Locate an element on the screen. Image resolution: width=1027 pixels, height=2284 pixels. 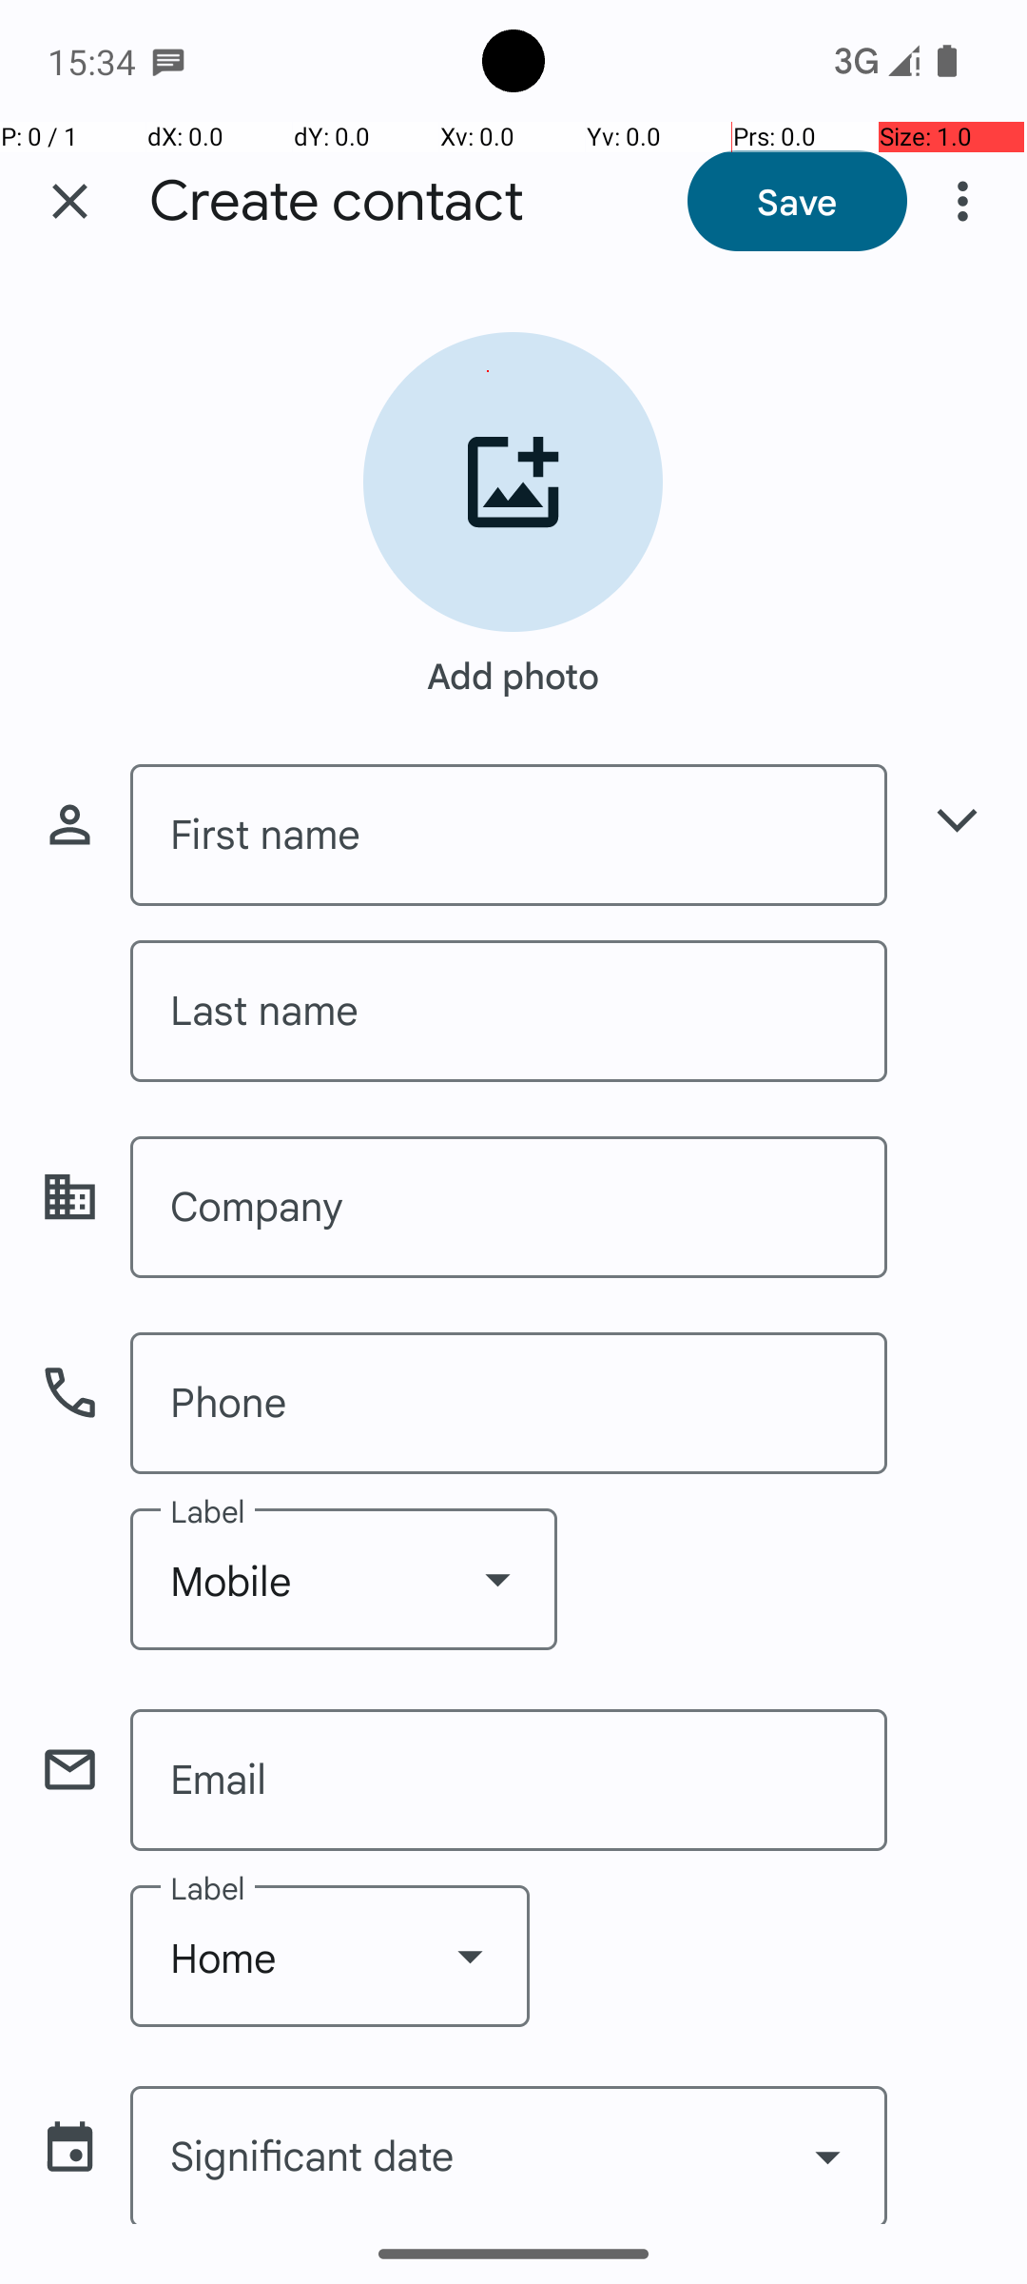
Significant date is located at coordinates (509, 2155).